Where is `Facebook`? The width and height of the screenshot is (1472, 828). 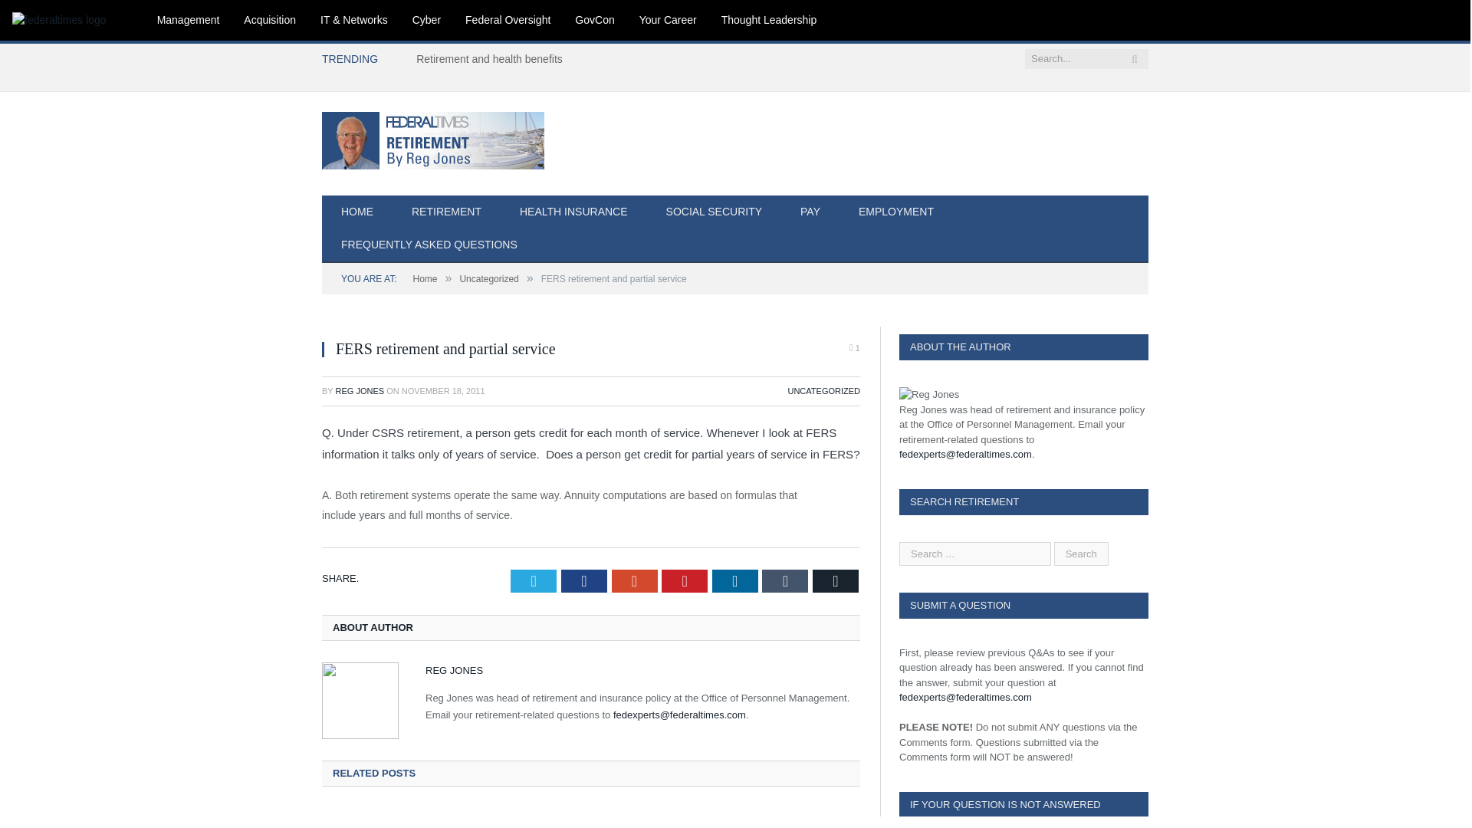
Facebook is located at coordinates (583, 581).